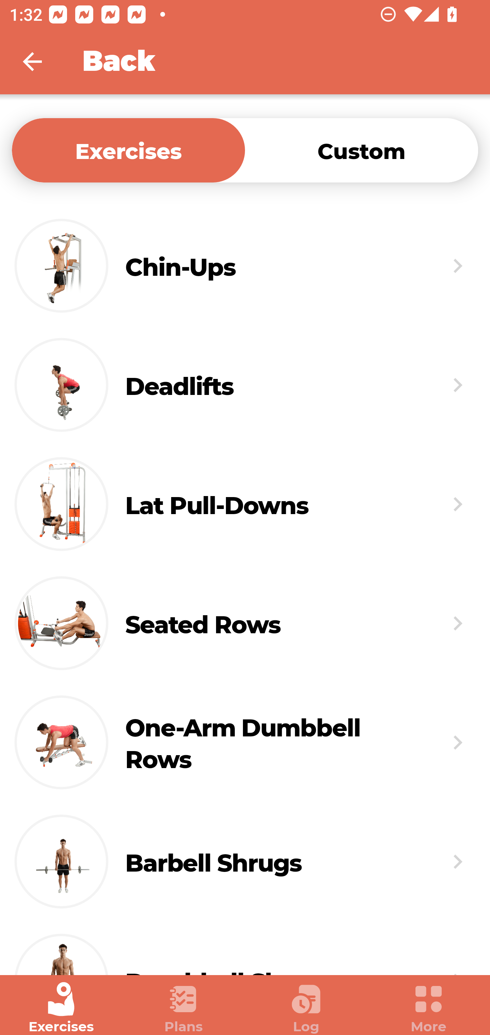  I want to click on Log, so click(306, 1008).